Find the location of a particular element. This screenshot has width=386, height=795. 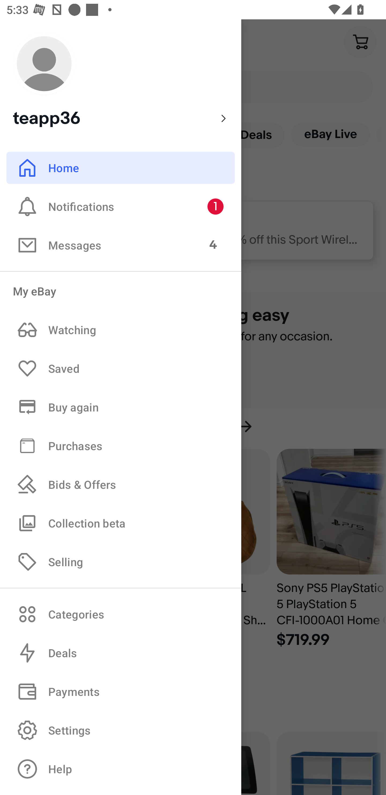

Collection beta is located at coordinates (121, 523).